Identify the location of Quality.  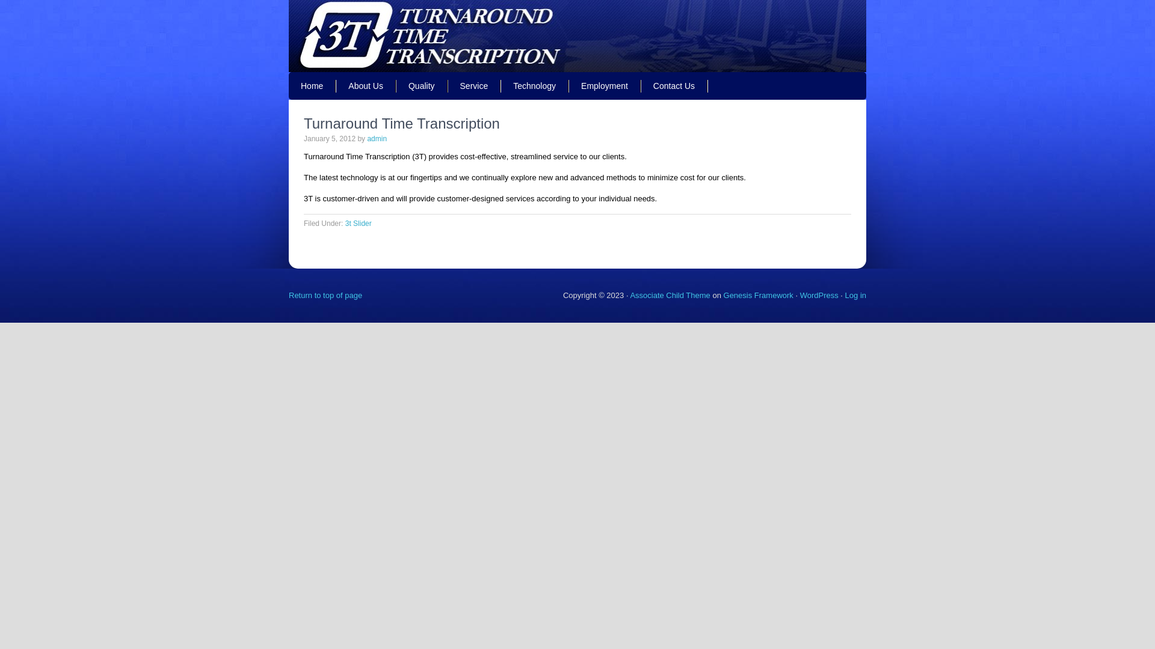
(422, 86).